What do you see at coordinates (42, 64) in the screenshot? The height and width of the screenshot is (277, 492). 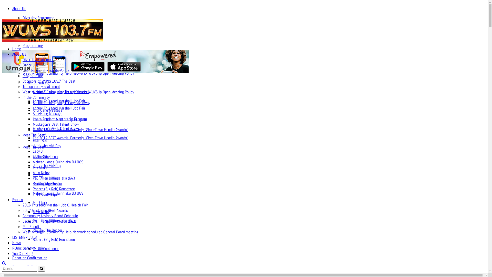 I see `Transparency statement` at bounding box center [42, 64].